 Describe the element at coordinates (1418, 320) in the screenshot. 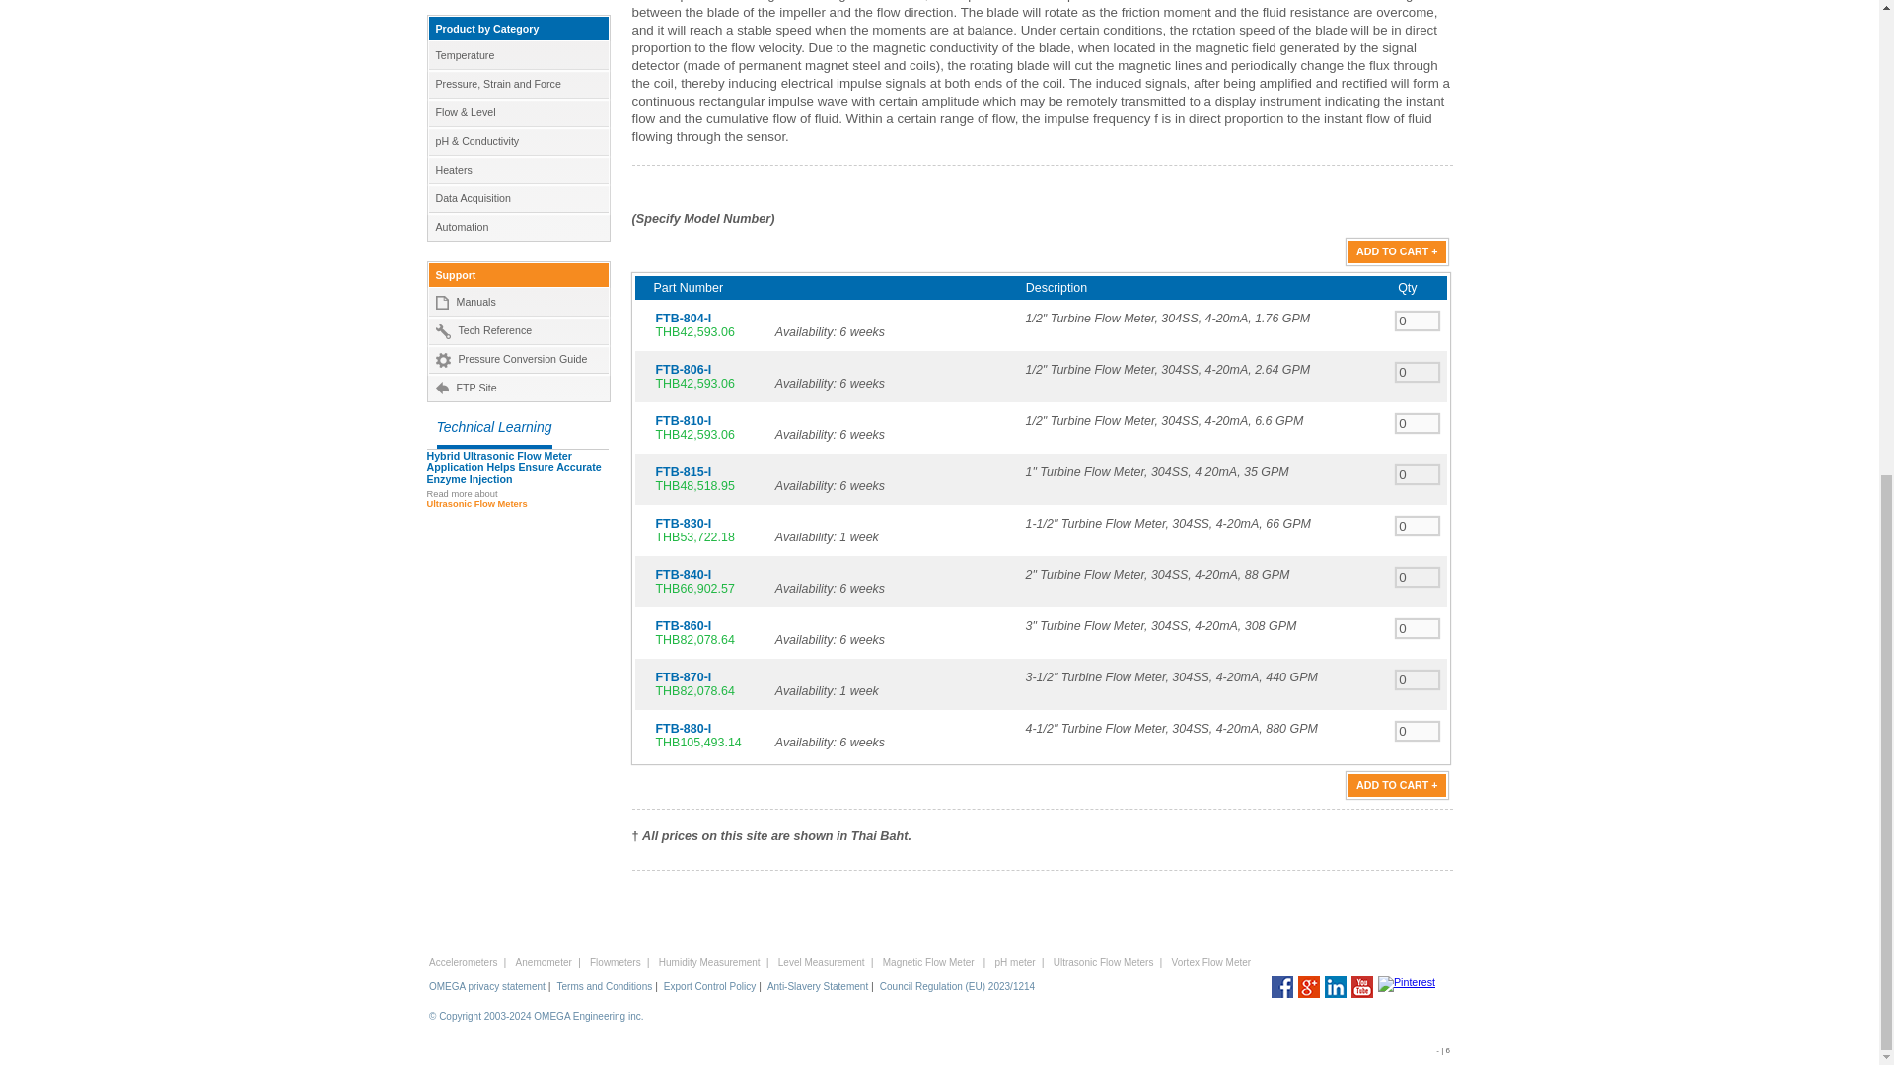

I see `0` at that location.